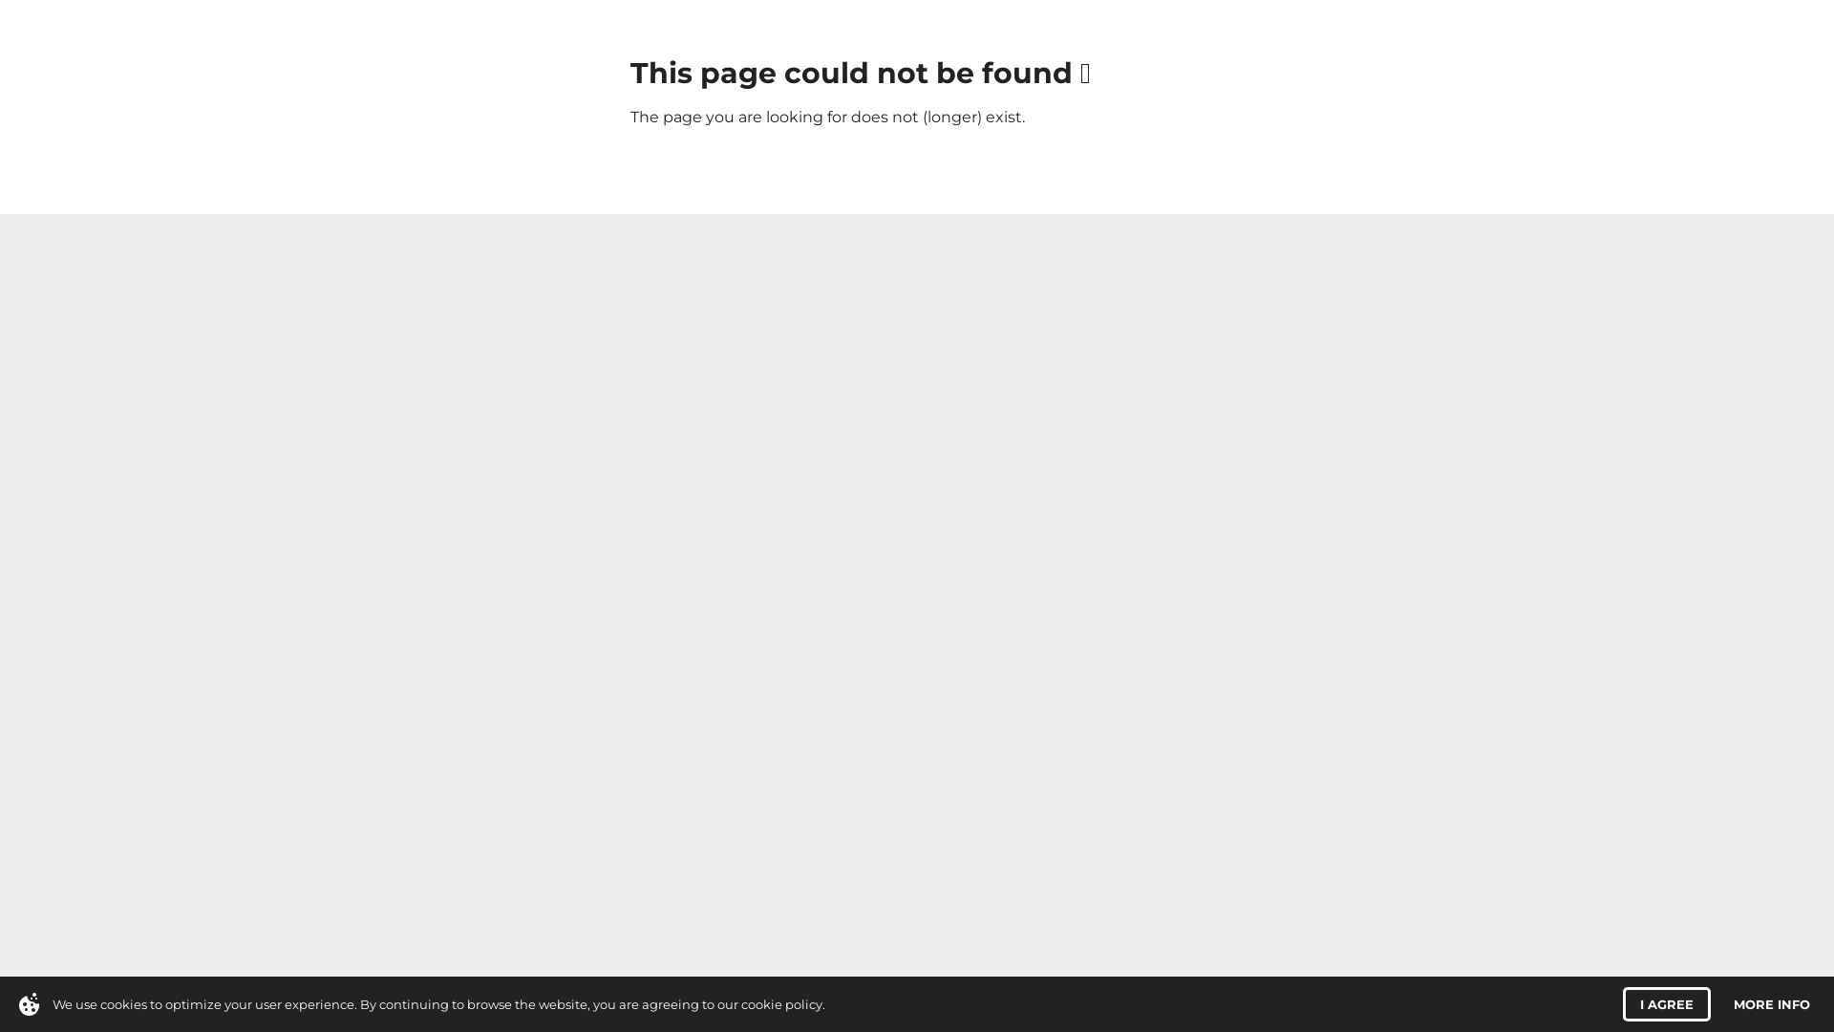 Image resolution: width=1834 pixels, height=1032 pixels. Describe the element at coordinates (1667, 1004) in the screenshot. I see `I AGREE` at that location.